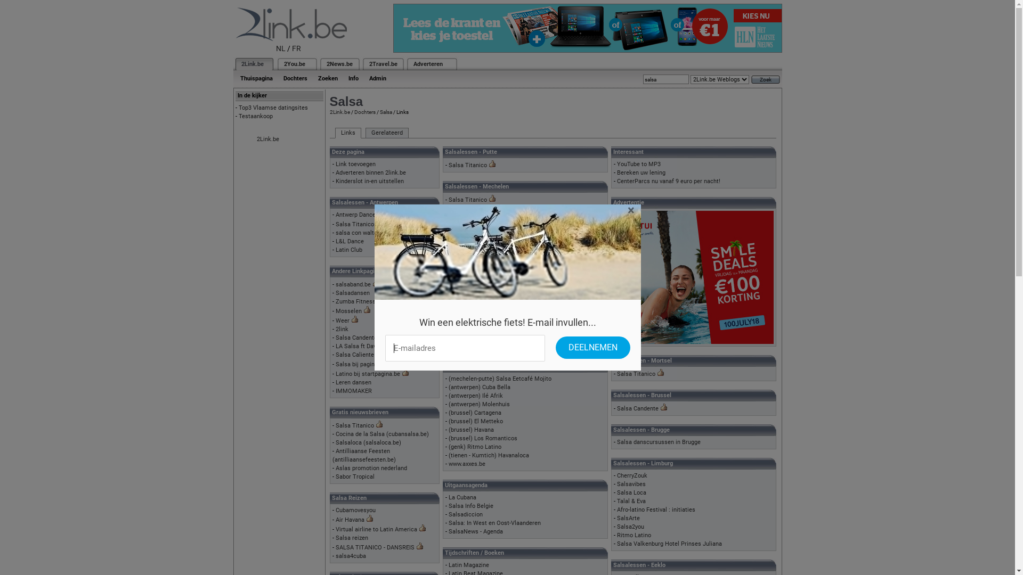 Image resolution: width=1023 pixels, height=575 pixels. Describe the element at coordinates (360, 364) in the screenshot. I see `Salsa bij pagina.nl` at that location.